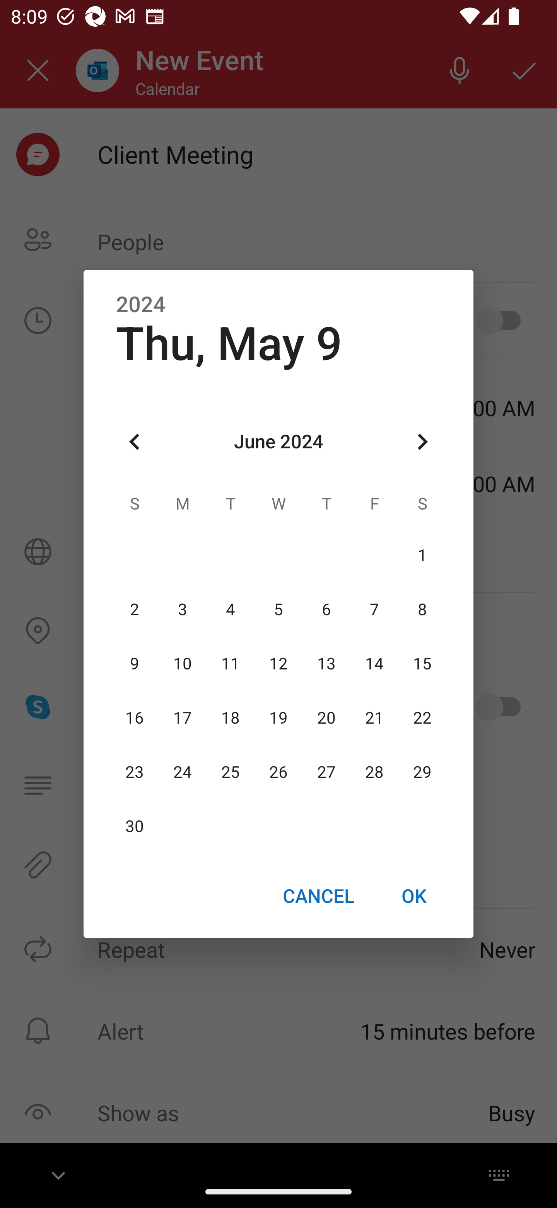  What do you see at coordinates (422, 772) in the screenshot?
I see `29 29 June 2024` at bounding box center [422, 772].